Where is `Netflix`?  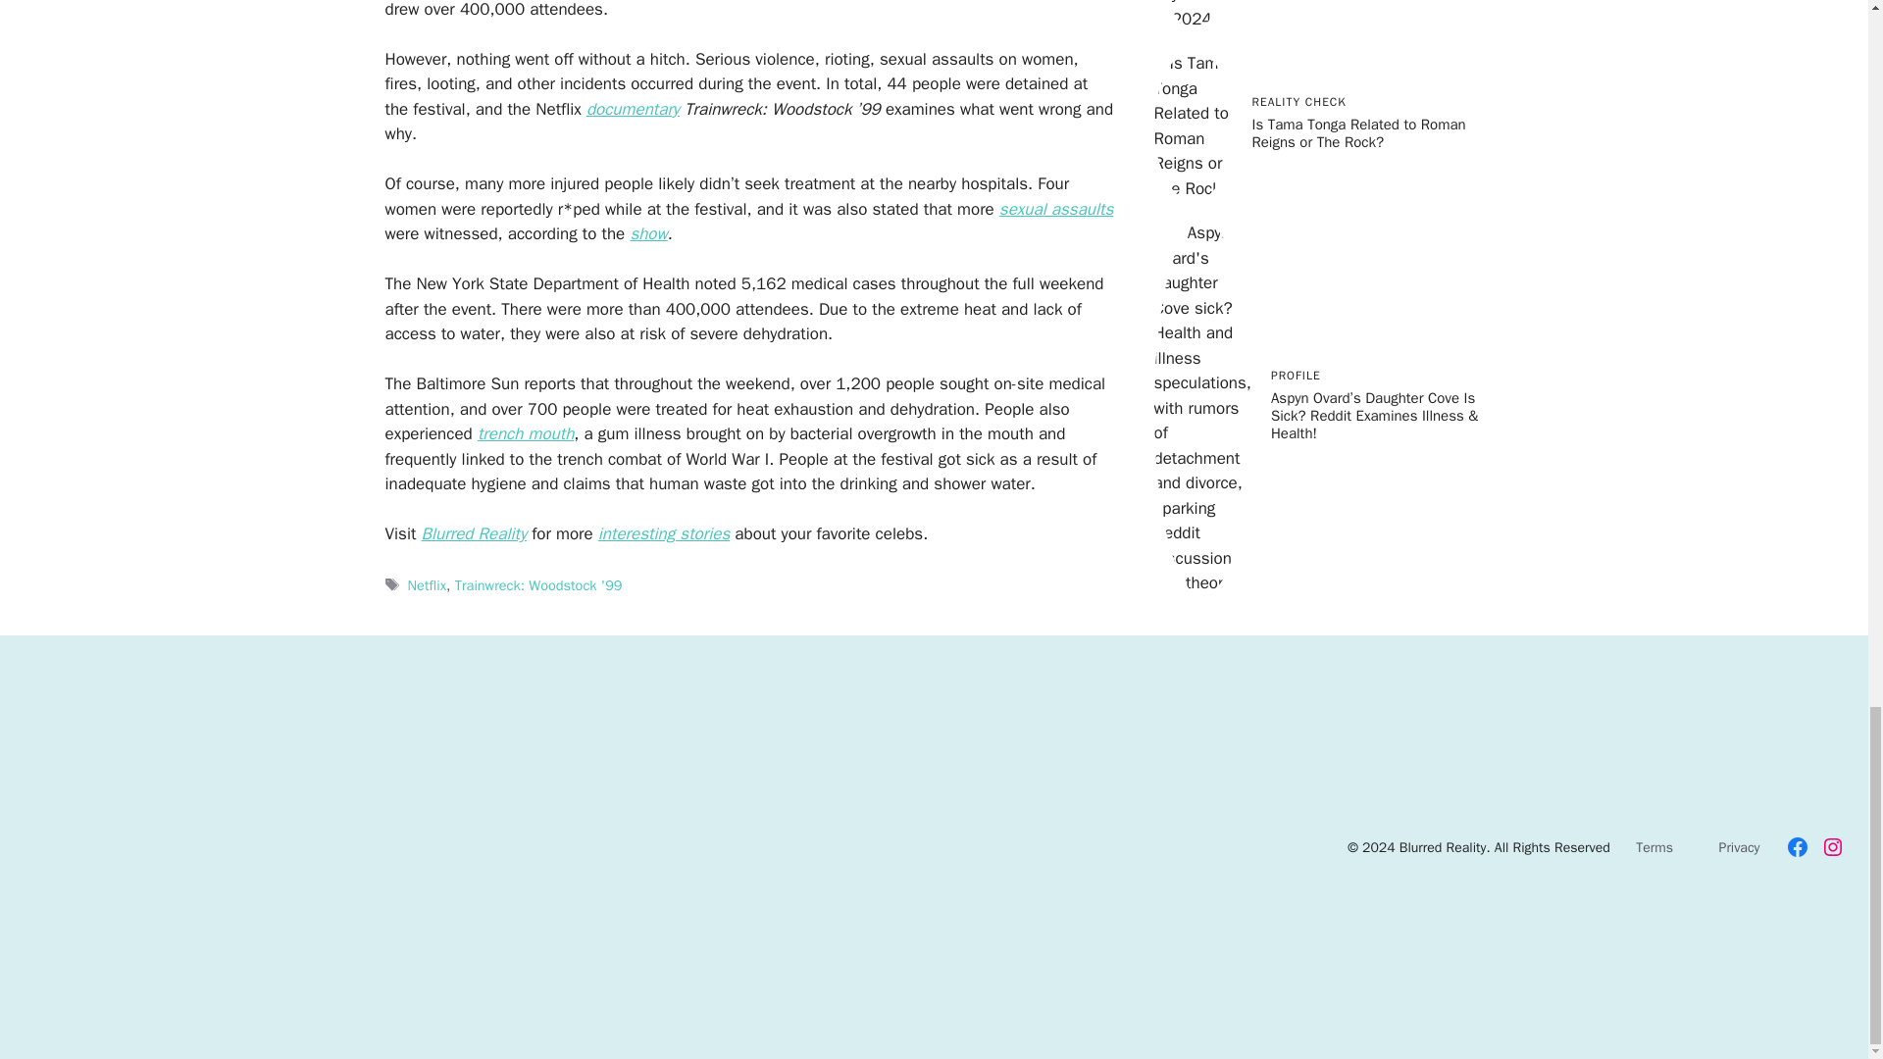 Netflix is located at coordinates (428, 584).